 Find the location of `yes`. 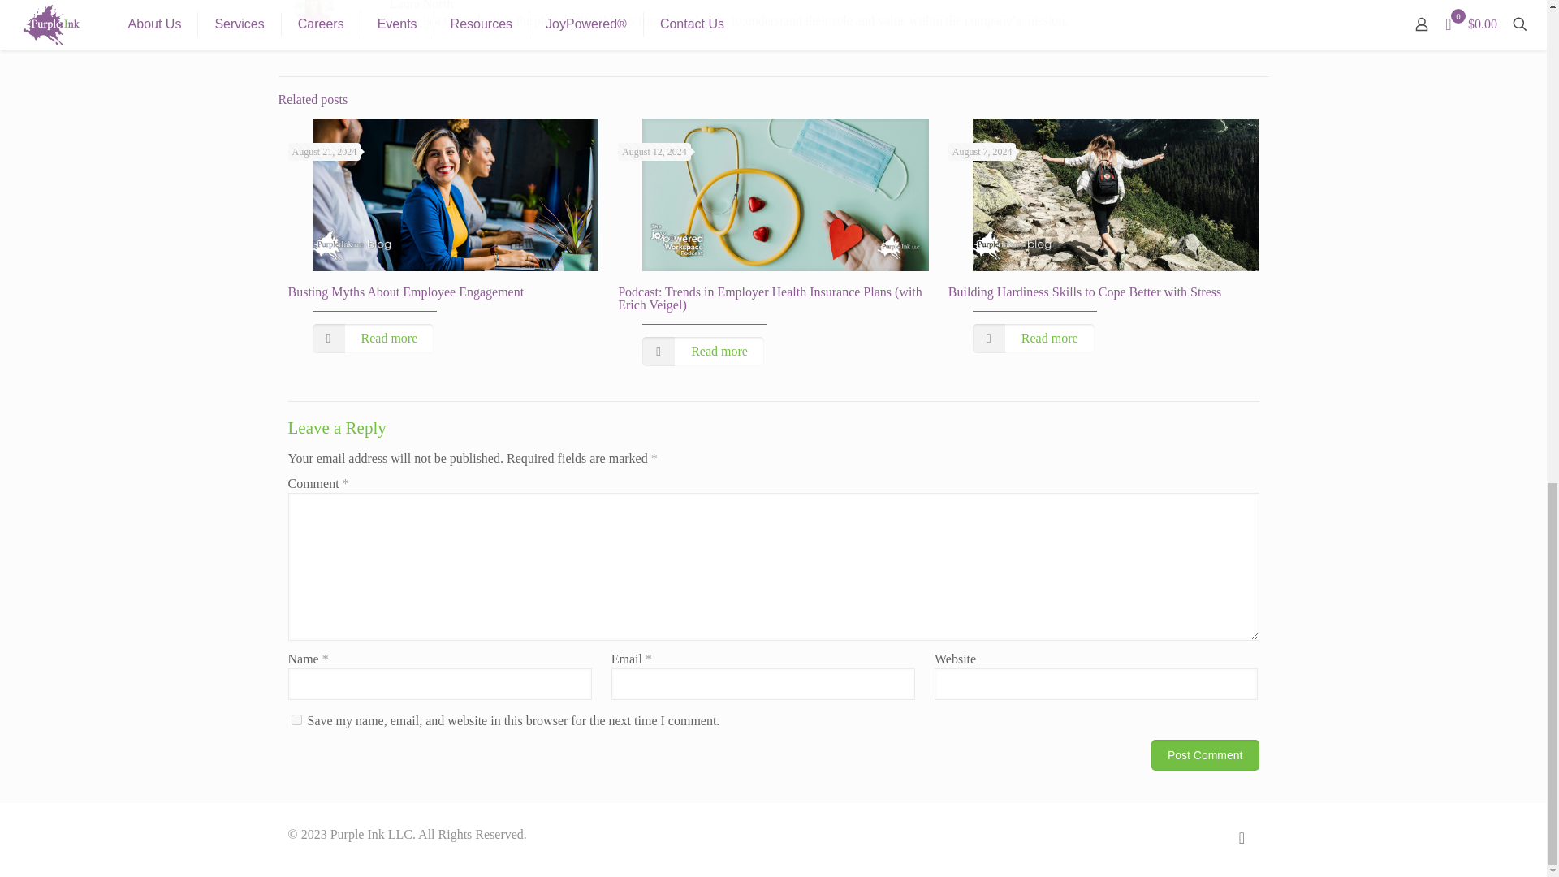

yes is located at coordinates (296, 719).